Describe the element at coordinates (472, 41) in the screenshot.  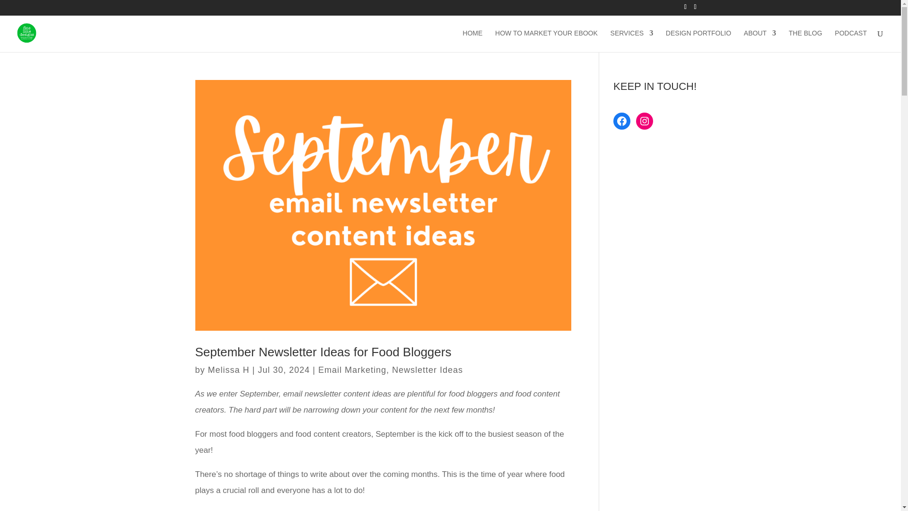
I see `HOME` at that location.